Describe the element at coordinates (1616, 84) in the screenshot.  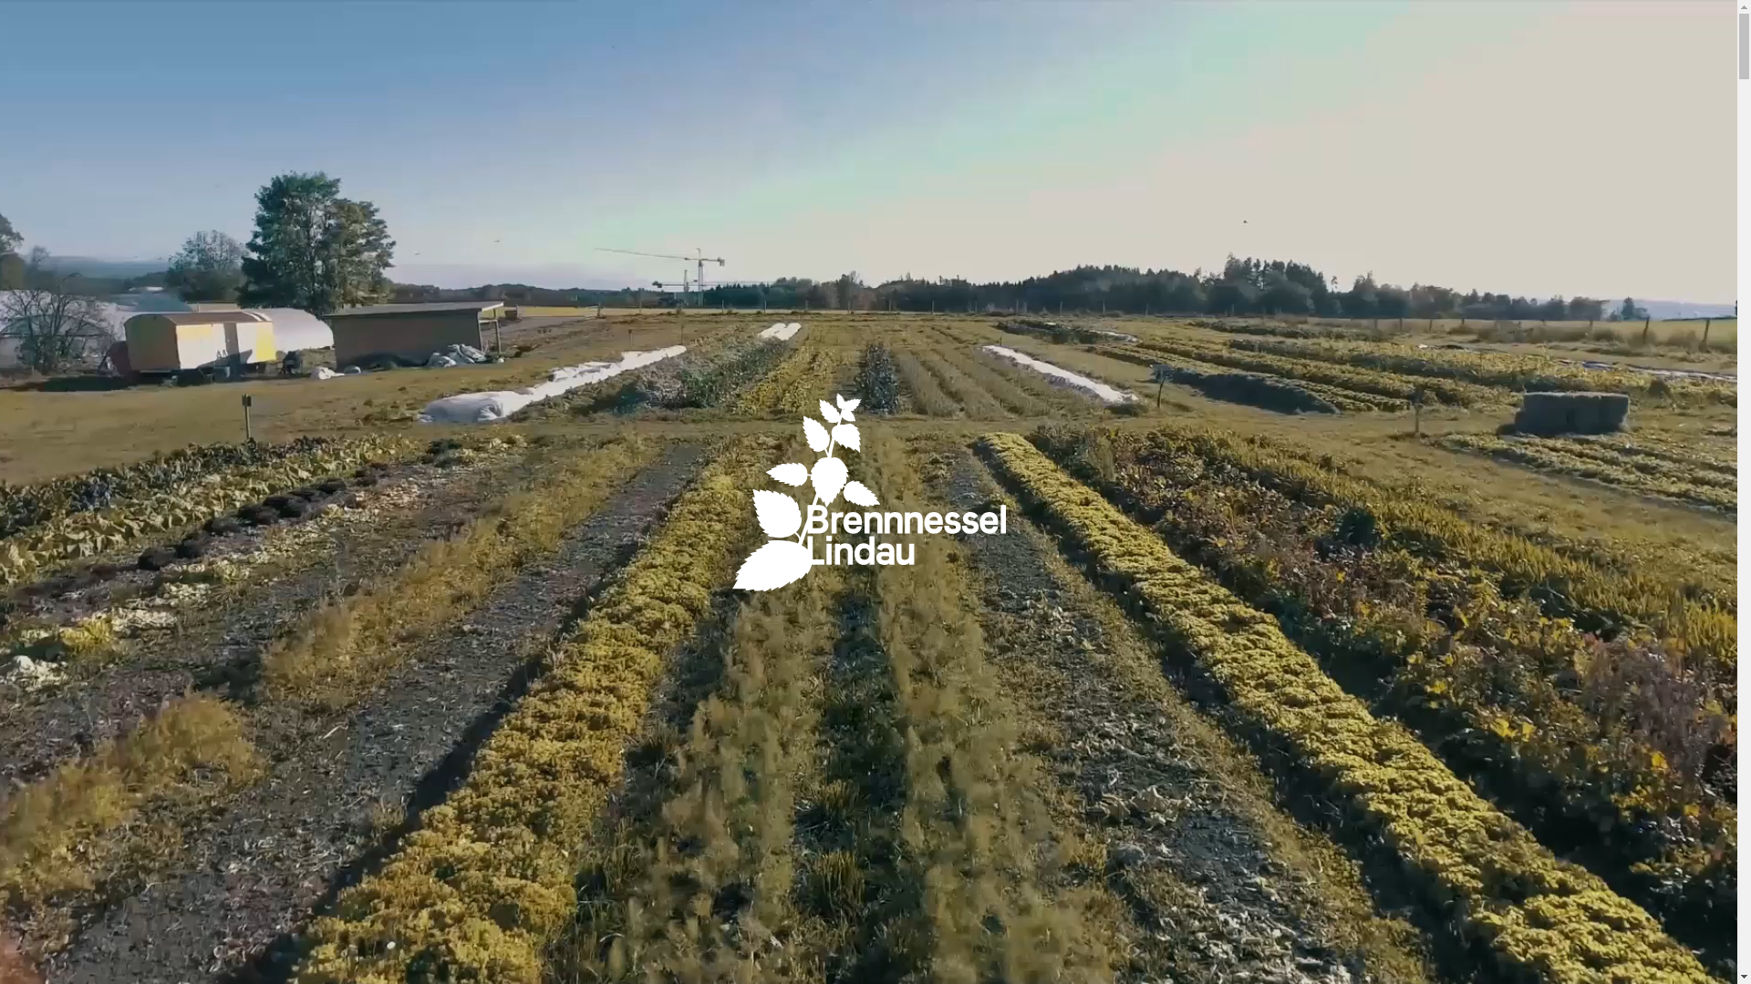
I see `Login` at that location.